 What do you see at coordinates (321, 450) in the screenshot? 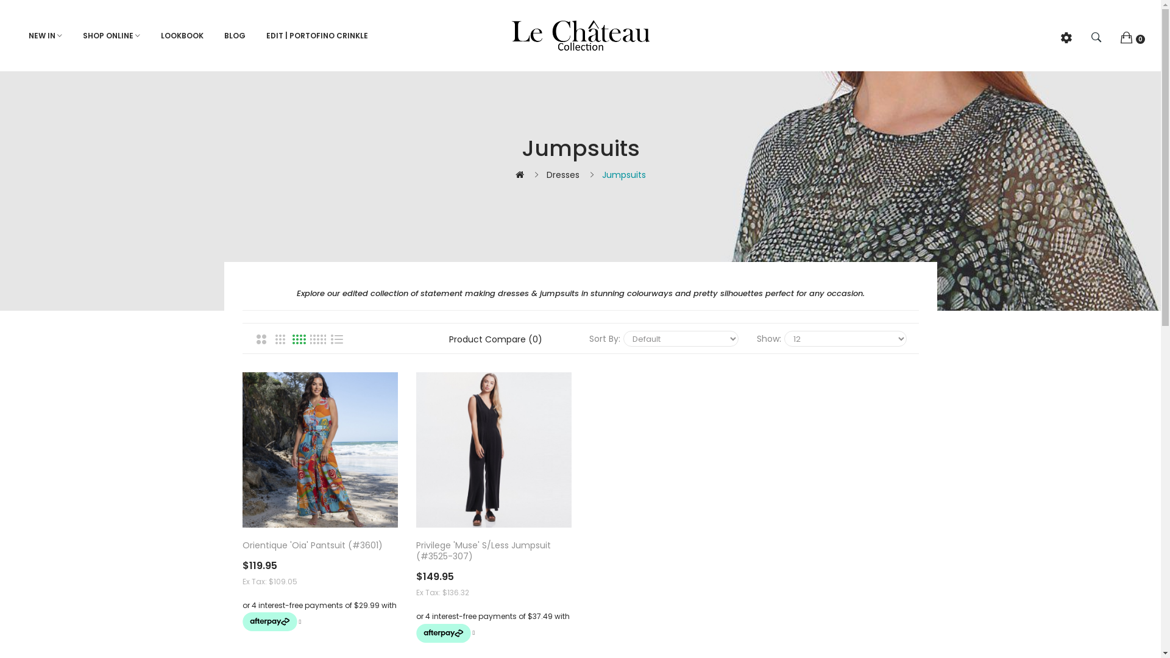
I see `Orientique 'Oia' Pantsuit (#3601)` at bounding box center [321, 450].